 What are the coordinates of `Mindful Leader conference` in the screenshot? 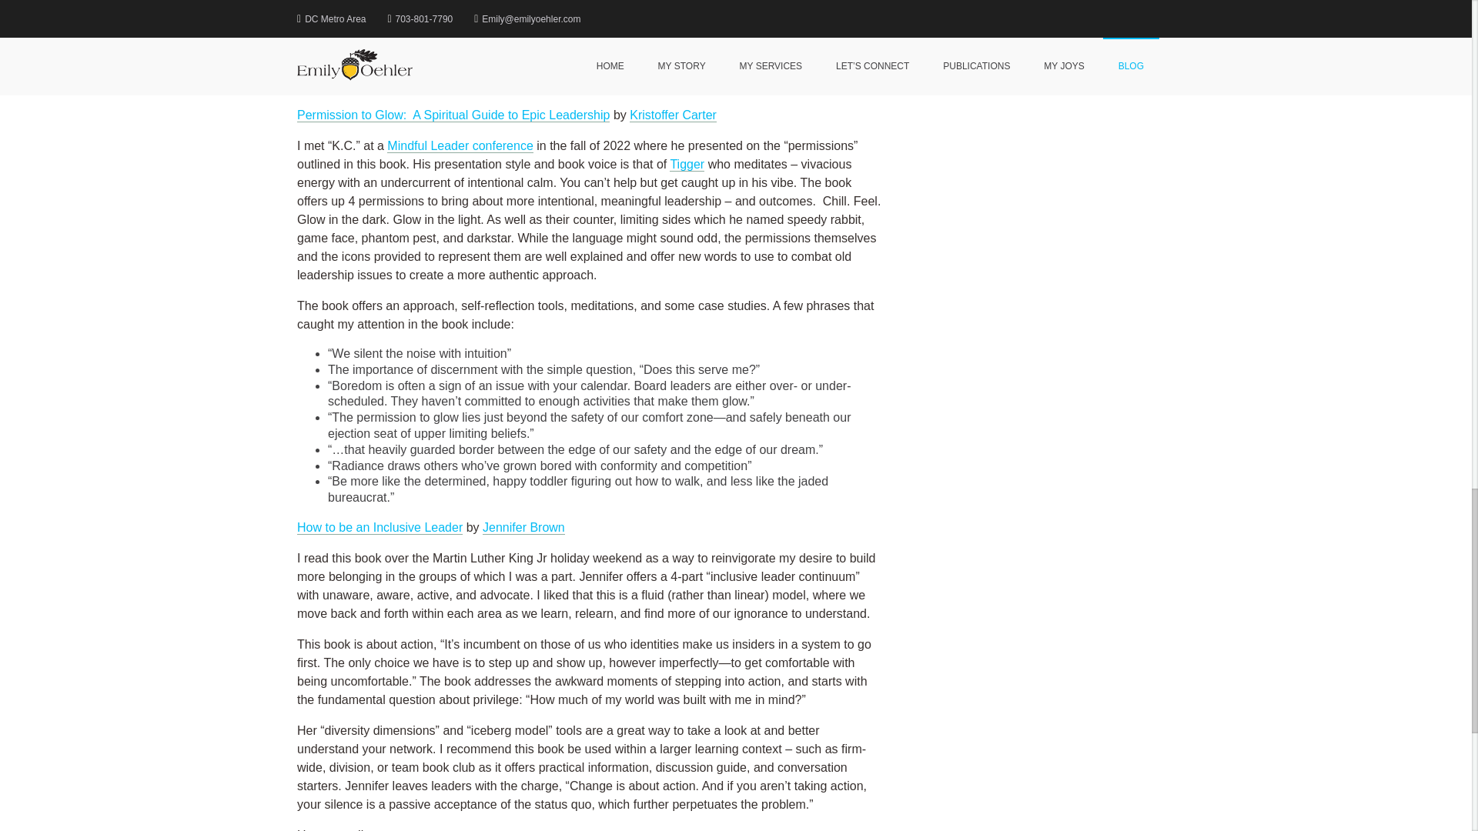 It's located at (460, 146).